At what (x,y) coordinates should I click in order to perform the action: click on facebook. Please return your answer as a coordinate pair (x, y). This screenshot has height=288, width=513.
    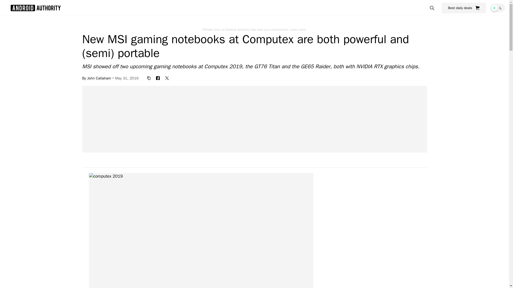
    Looking at the image, I should click on (158, 78).